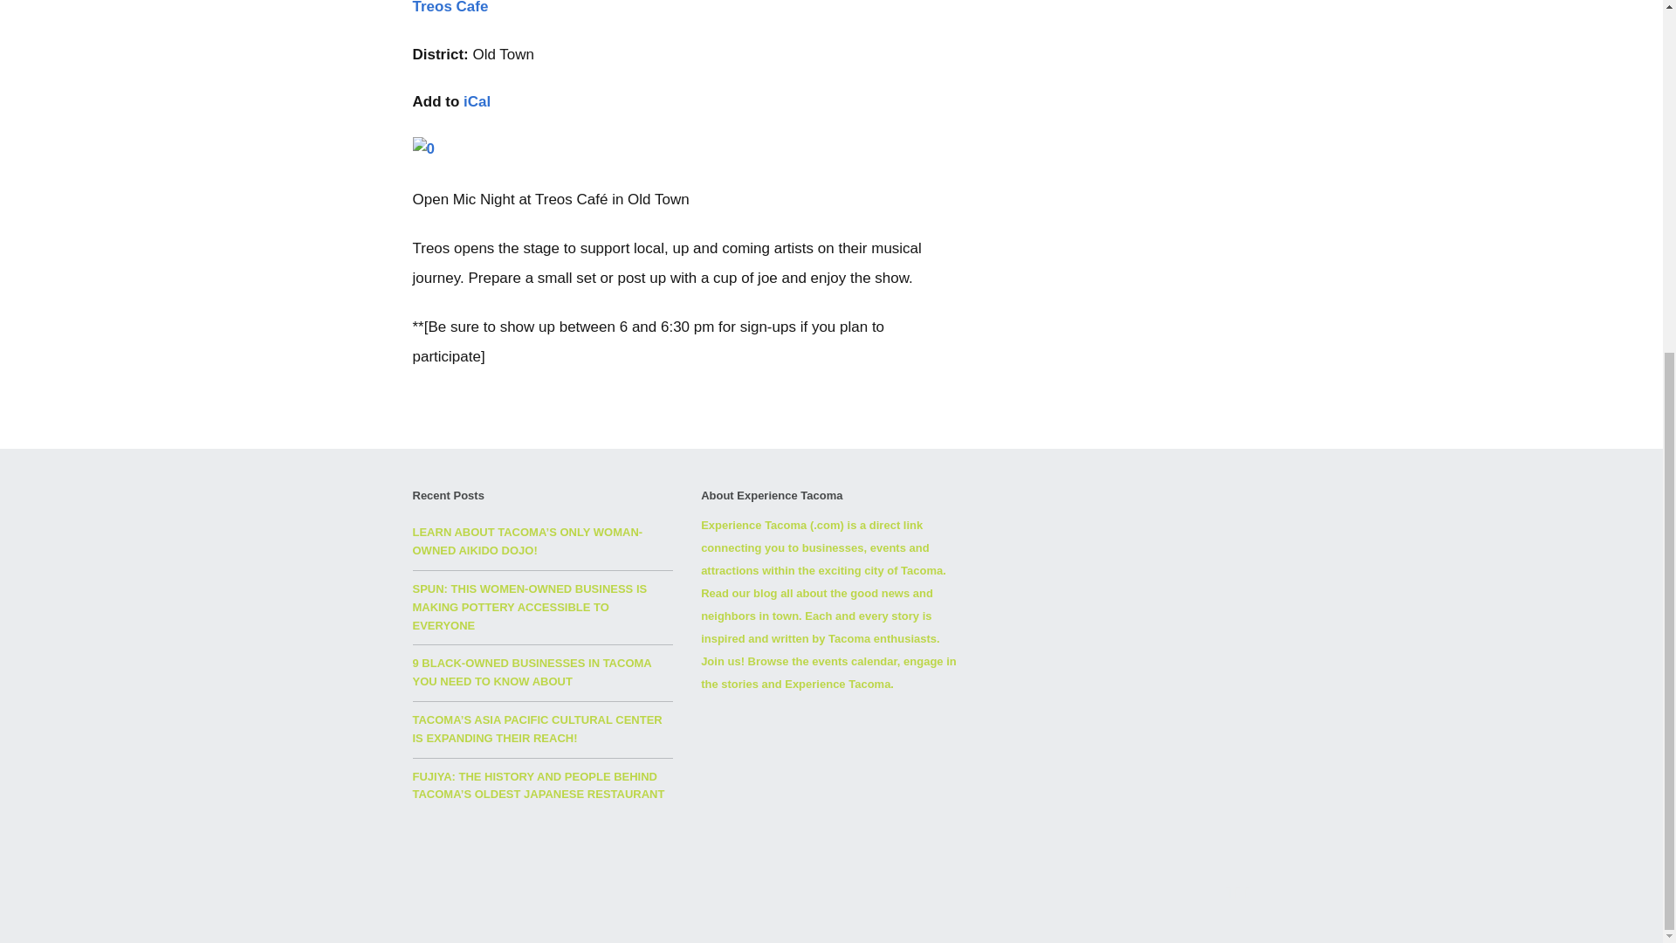  I want to click on iCal, so click(477, 101).